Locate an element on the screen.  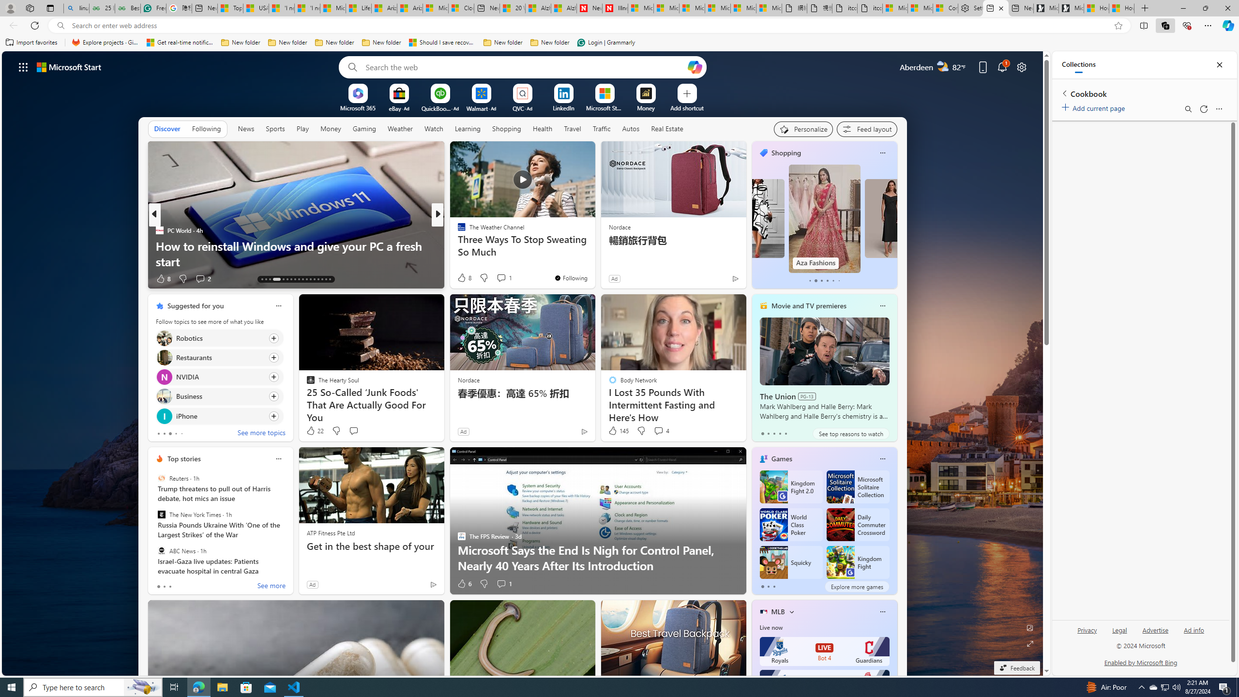
Sports is located at coordinates (275, 128).